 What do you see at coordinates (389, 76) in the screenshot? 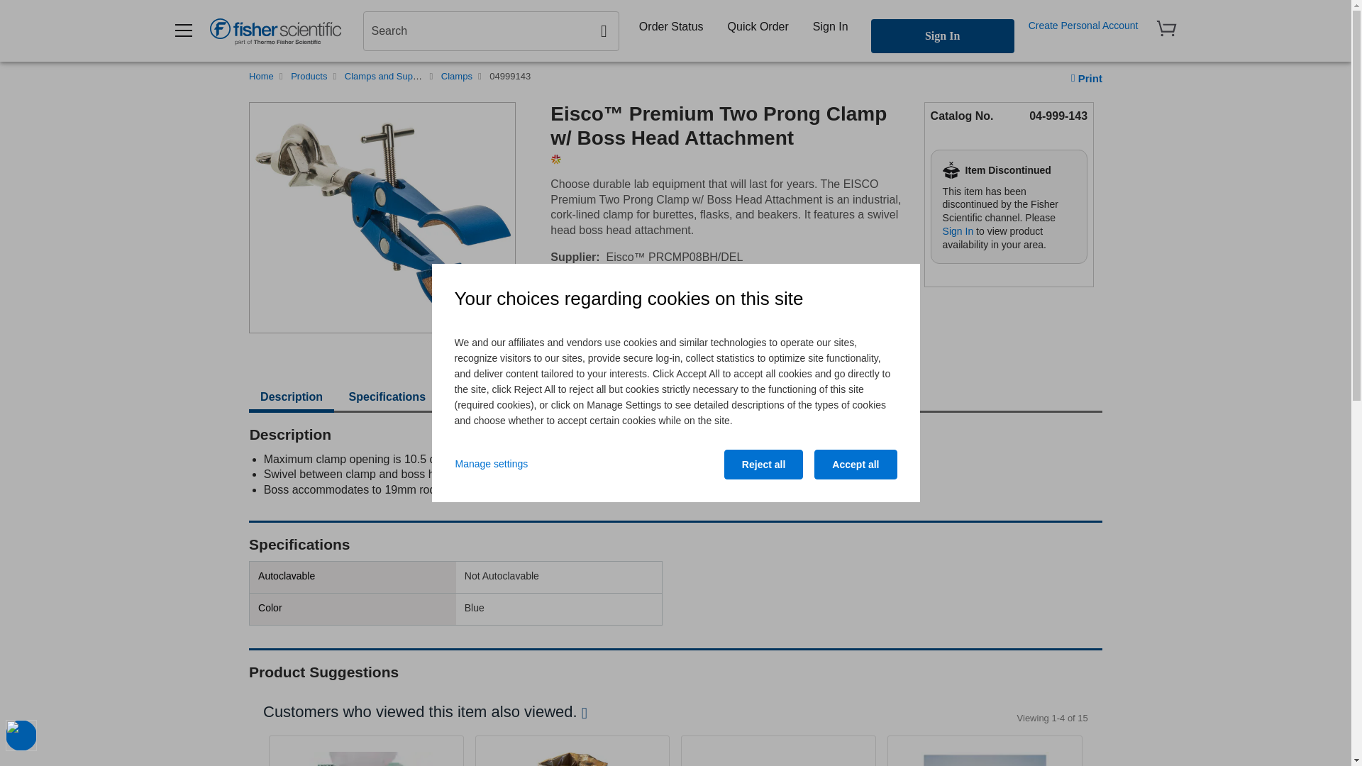
I see `Clamps and Supports` at bounding box center [389, 76].